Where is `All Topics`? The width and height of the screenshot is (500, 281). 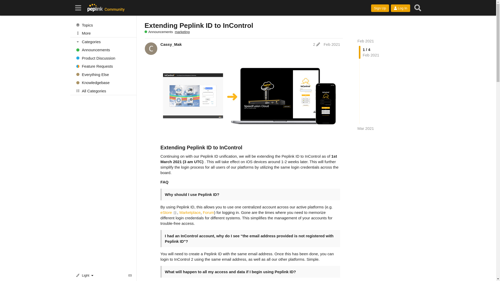 All Topics is located at coordinates (103, 25).